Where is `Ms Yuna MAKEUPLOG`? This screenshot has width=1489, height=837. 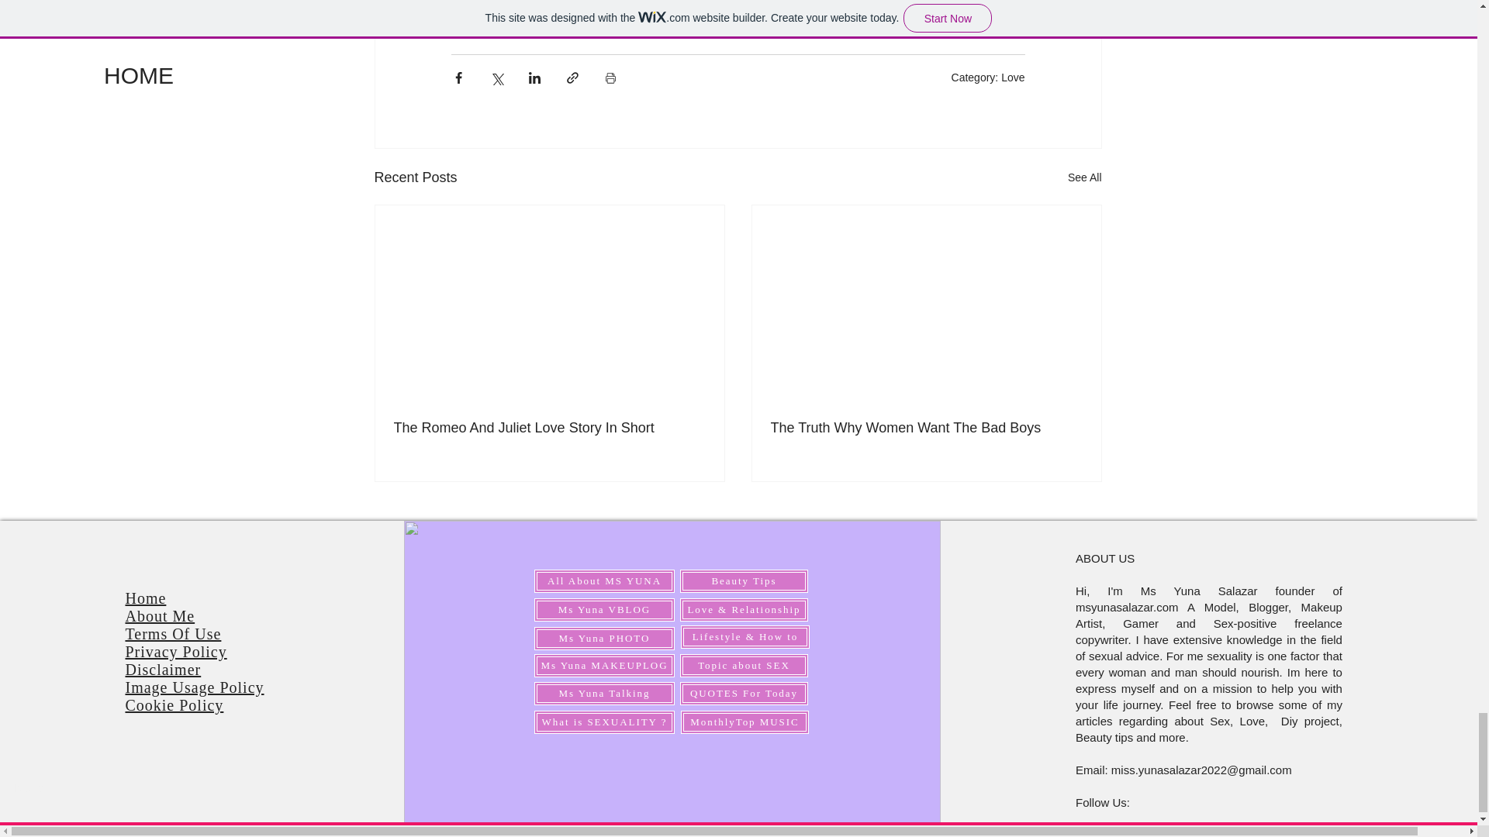 Ms Yuna MAKEUPLOG is located at coordinates (604, 665).